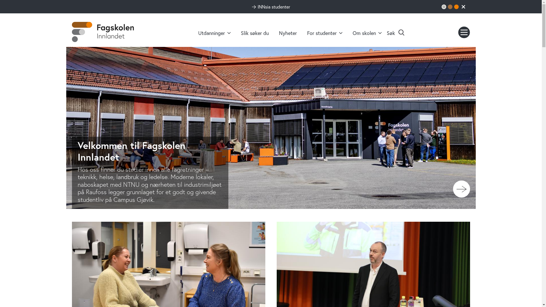 The height and width of the screenshot is (307, 546). I want to click on 2, so click(450, 7).